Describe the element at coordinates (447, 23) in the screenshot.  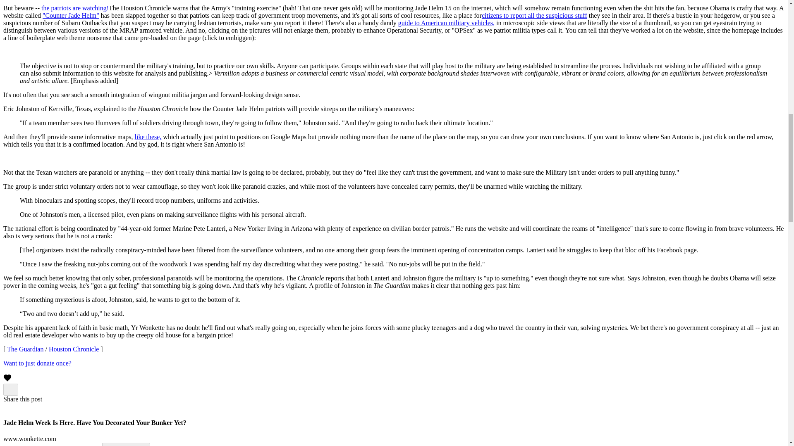
I see `guide to American military vehicles,` at that location.